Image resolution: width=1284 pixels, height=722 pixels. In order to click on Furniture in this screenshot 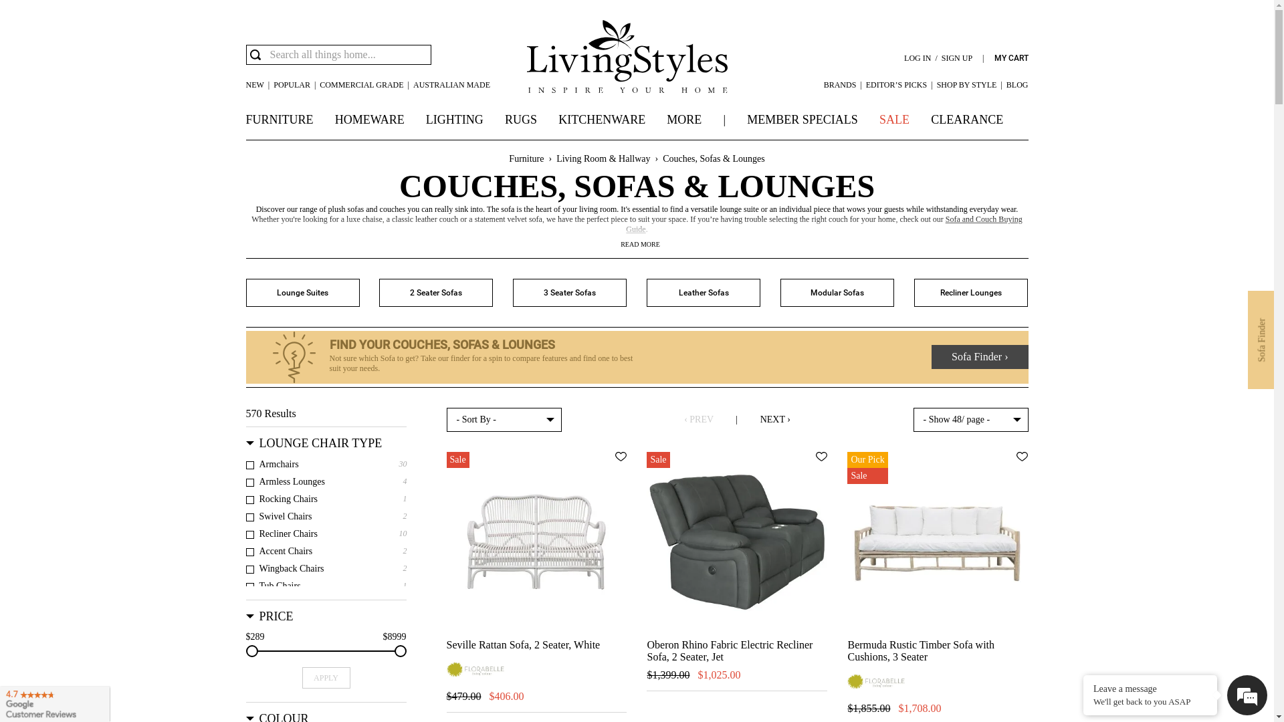, I will do `click(526, 159)`.